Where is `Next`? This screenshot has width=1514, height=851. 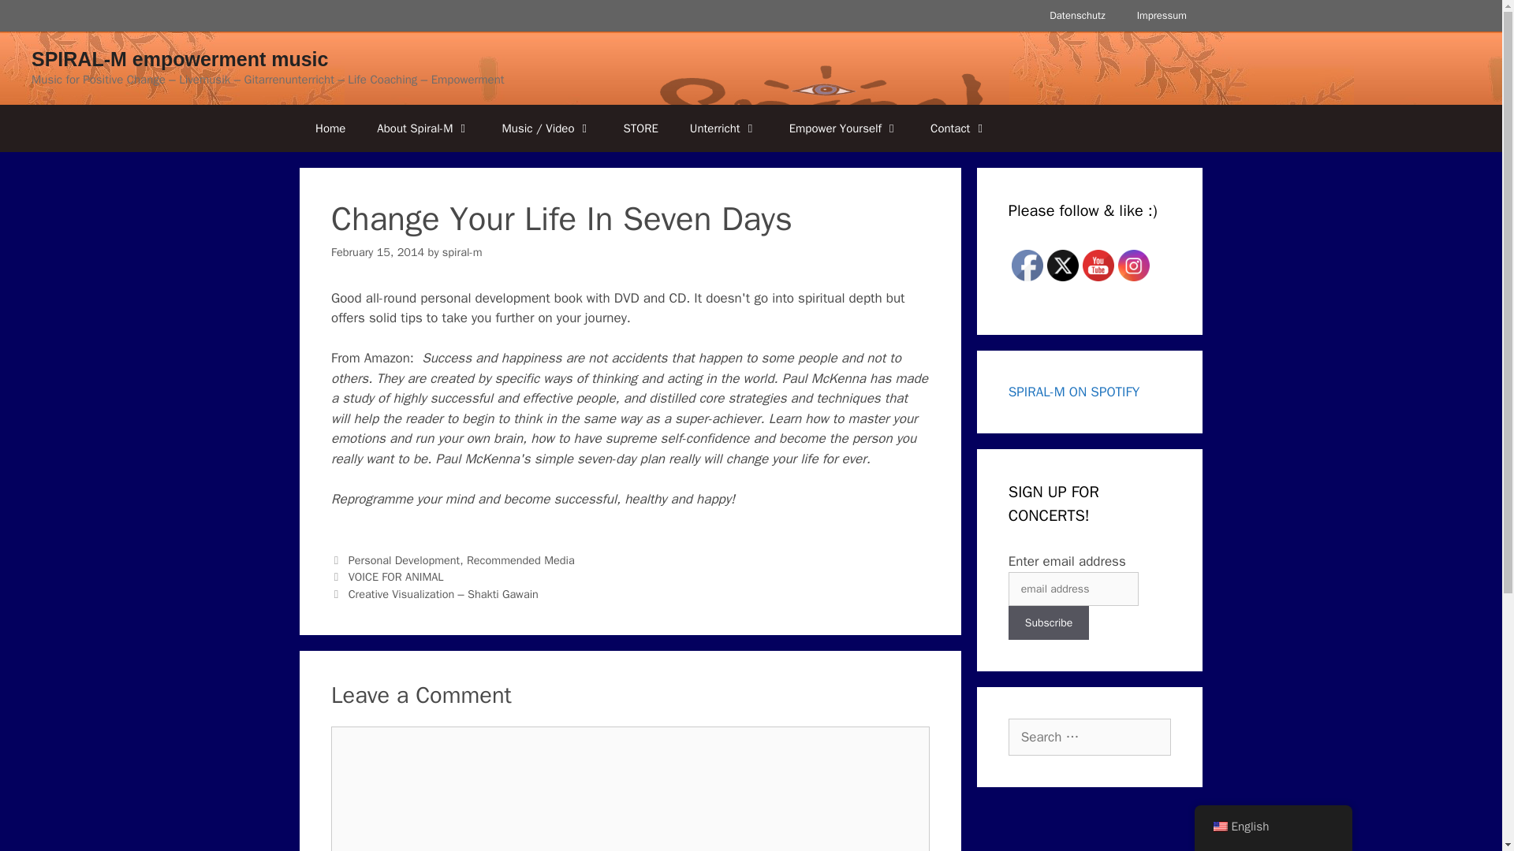
Next is located at coordinates (435, 594).